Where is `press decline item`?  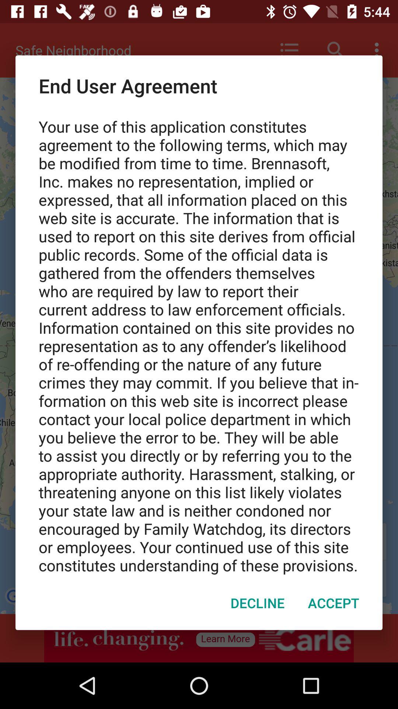
press decline item is located at coordinates (257, 603).